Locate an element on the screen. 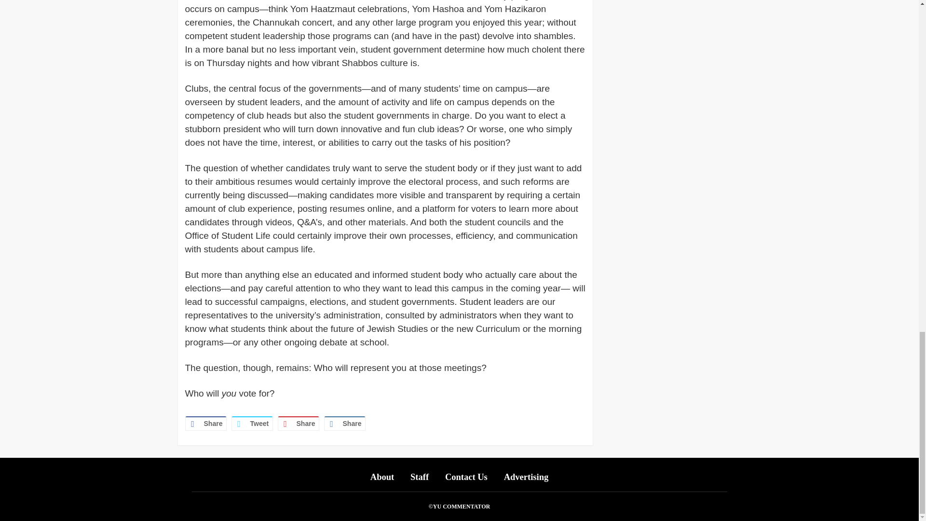 The width and height of the screenshot is (926, 521). Share on Twitter is located at coordinates (252, 424).